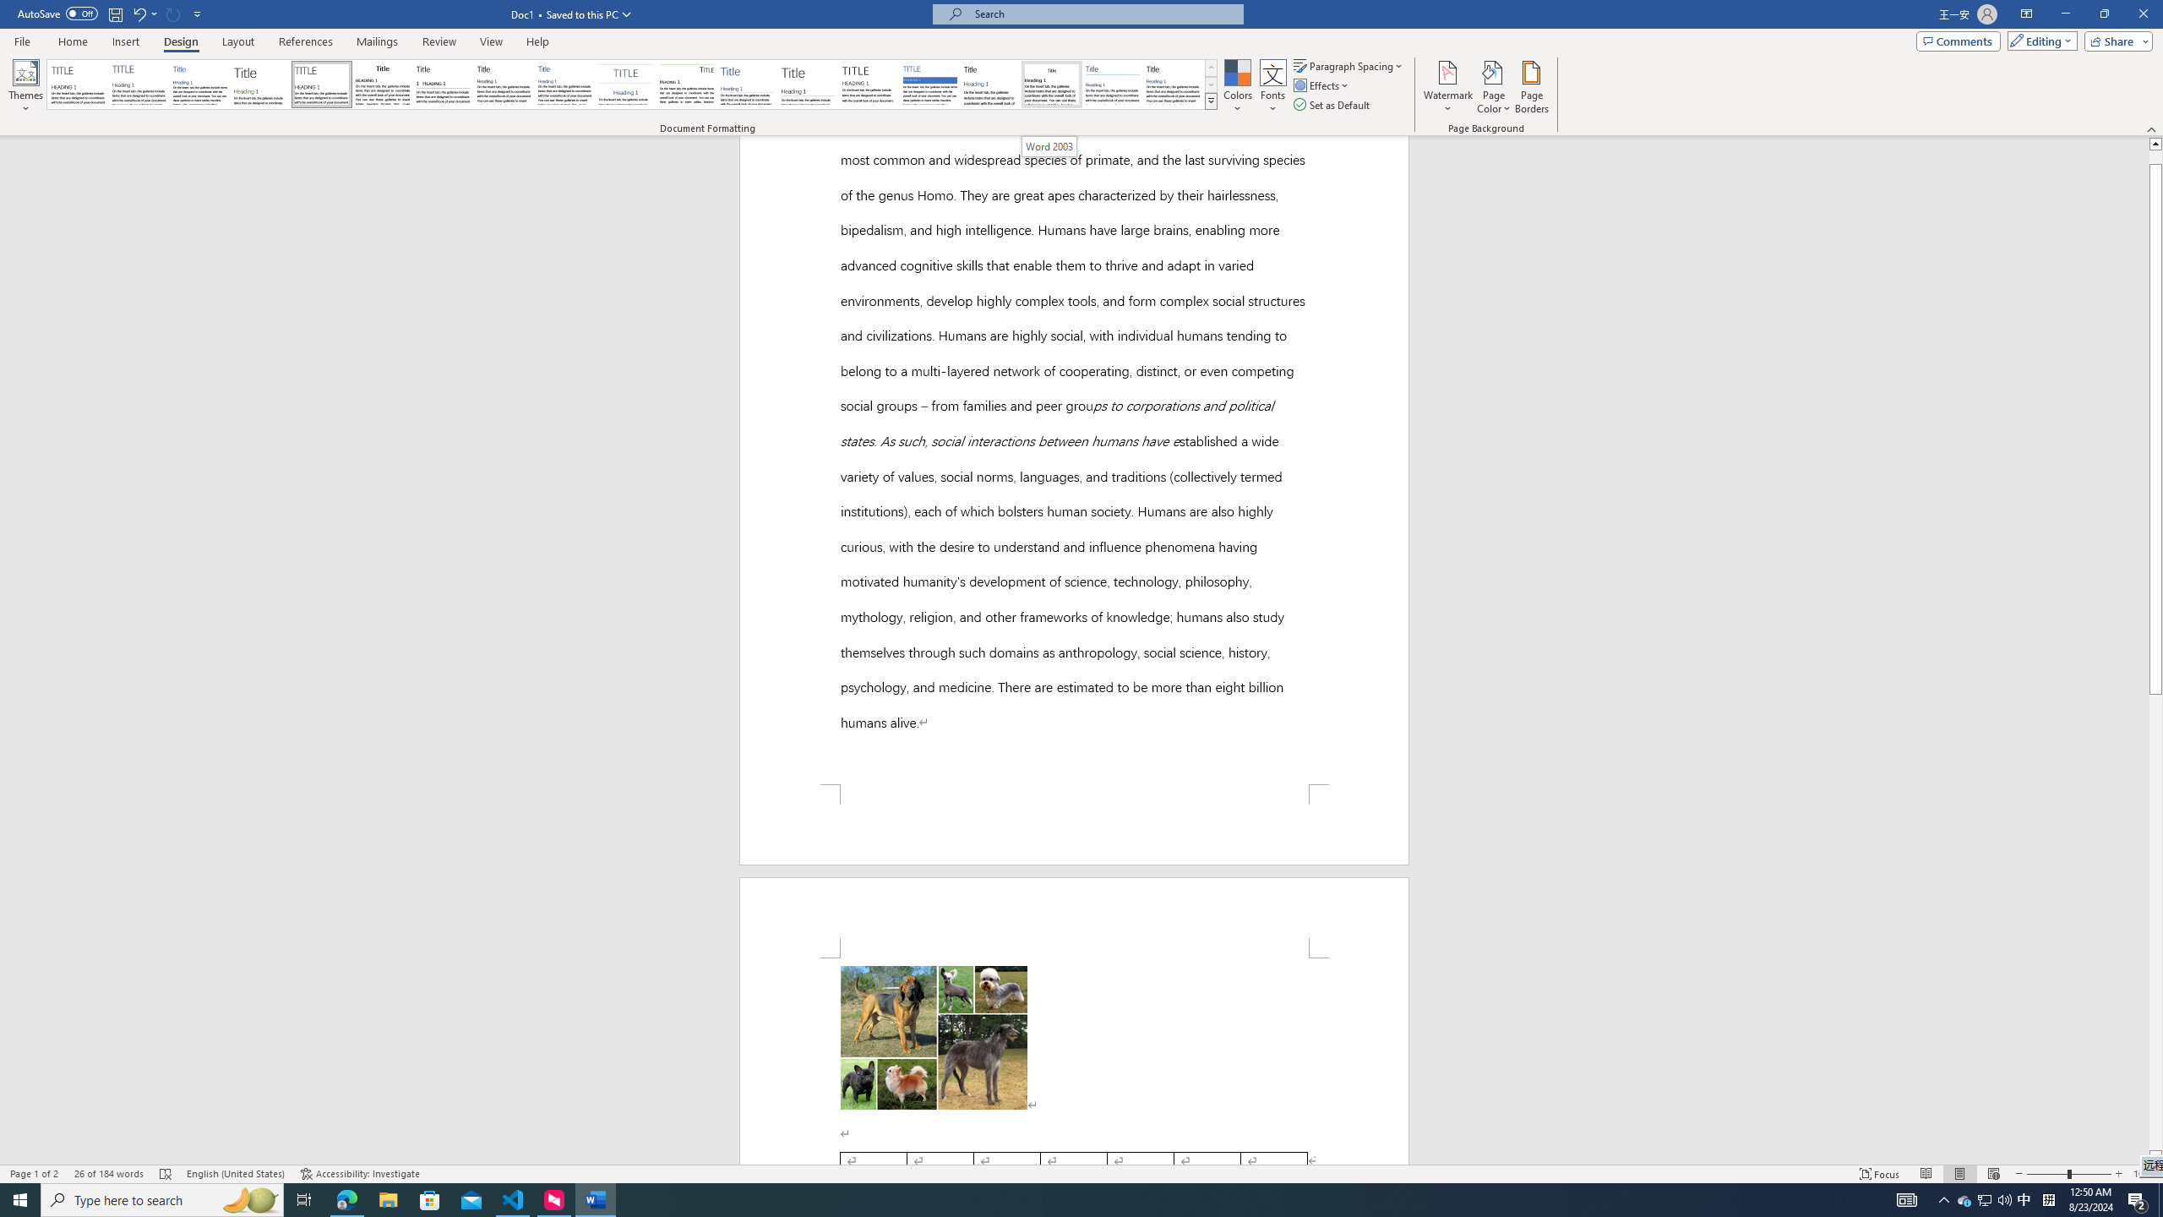 The image size is (2163, 1217). What do you see at coordinates (144, 14) in the screenshot?
I see `Undo Apply Quick Style Set` at bounding box center [144, 14].